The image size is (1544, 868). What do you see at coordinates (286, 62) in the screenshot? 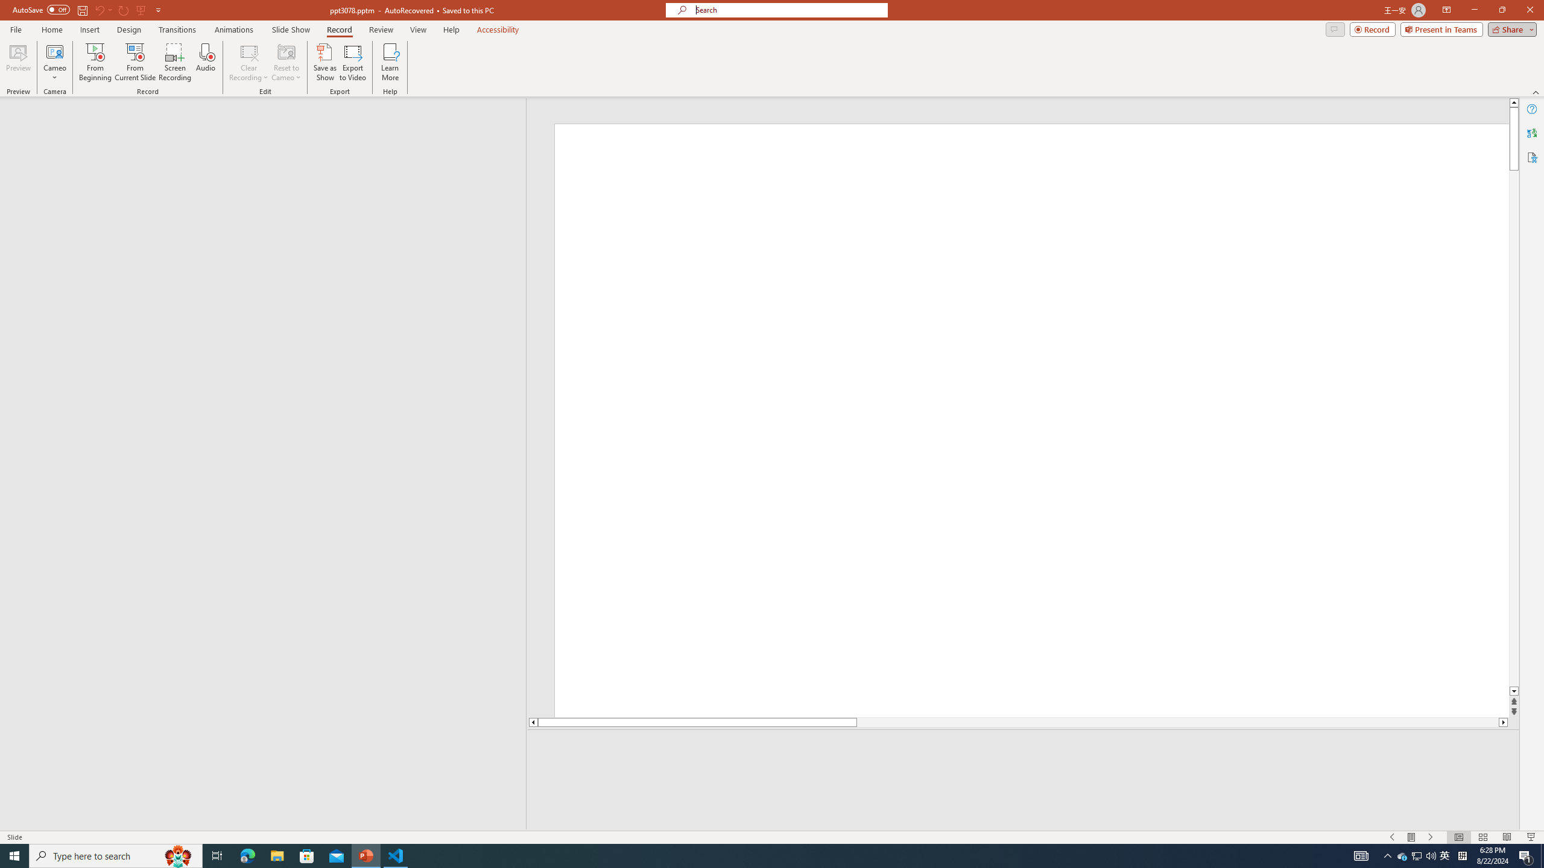
I see `Reset to Cameo` at bounding box center [286, 62].